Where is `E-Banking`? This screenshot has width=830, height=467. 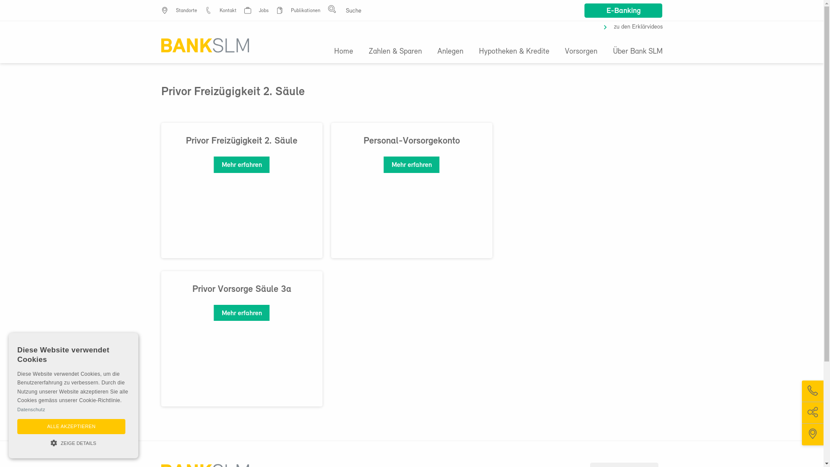
E-Banking is located at coordinates (623, 10).